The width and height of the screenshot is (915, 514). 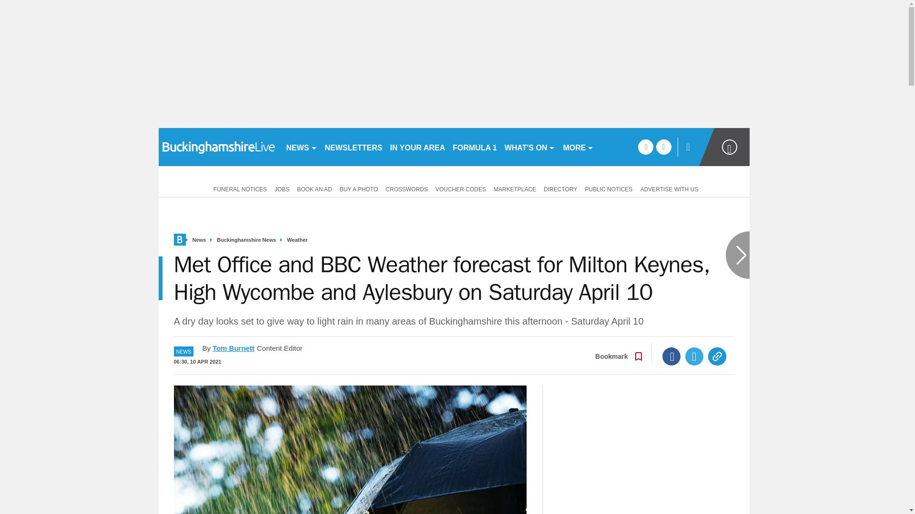 What do you see at coordinates (238, 188) in the screenshot?
I see `FUNERAL NOTICES` at bounding box center [238, 188].